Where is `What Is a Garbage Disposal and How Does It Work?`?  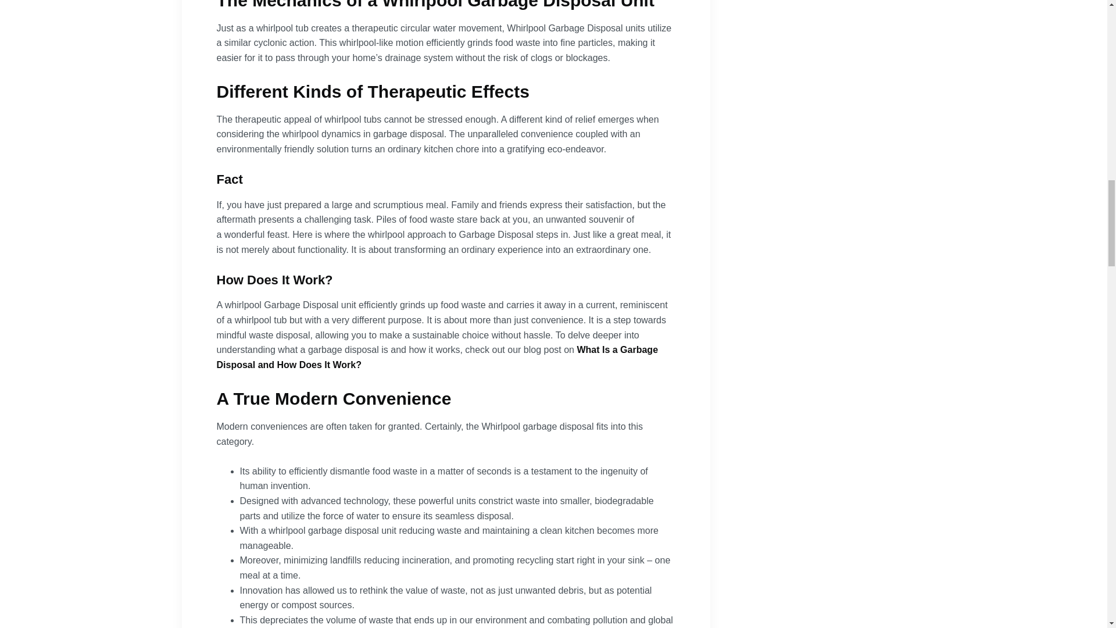
What Is a Garbage Disposal and How Does It Work? is located at coordinates (437, 357).